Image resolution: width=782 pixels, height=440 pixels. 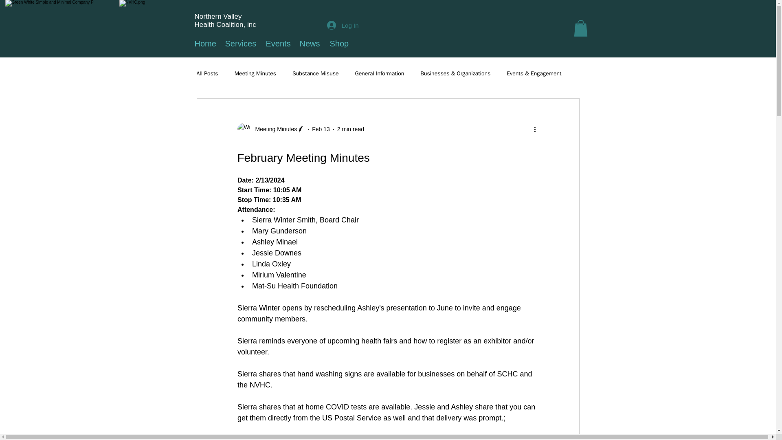 What do you see at coordinates (255, 73) in the screenshot?
I see `Meeting Minutes` at bounding box center [255, 73].